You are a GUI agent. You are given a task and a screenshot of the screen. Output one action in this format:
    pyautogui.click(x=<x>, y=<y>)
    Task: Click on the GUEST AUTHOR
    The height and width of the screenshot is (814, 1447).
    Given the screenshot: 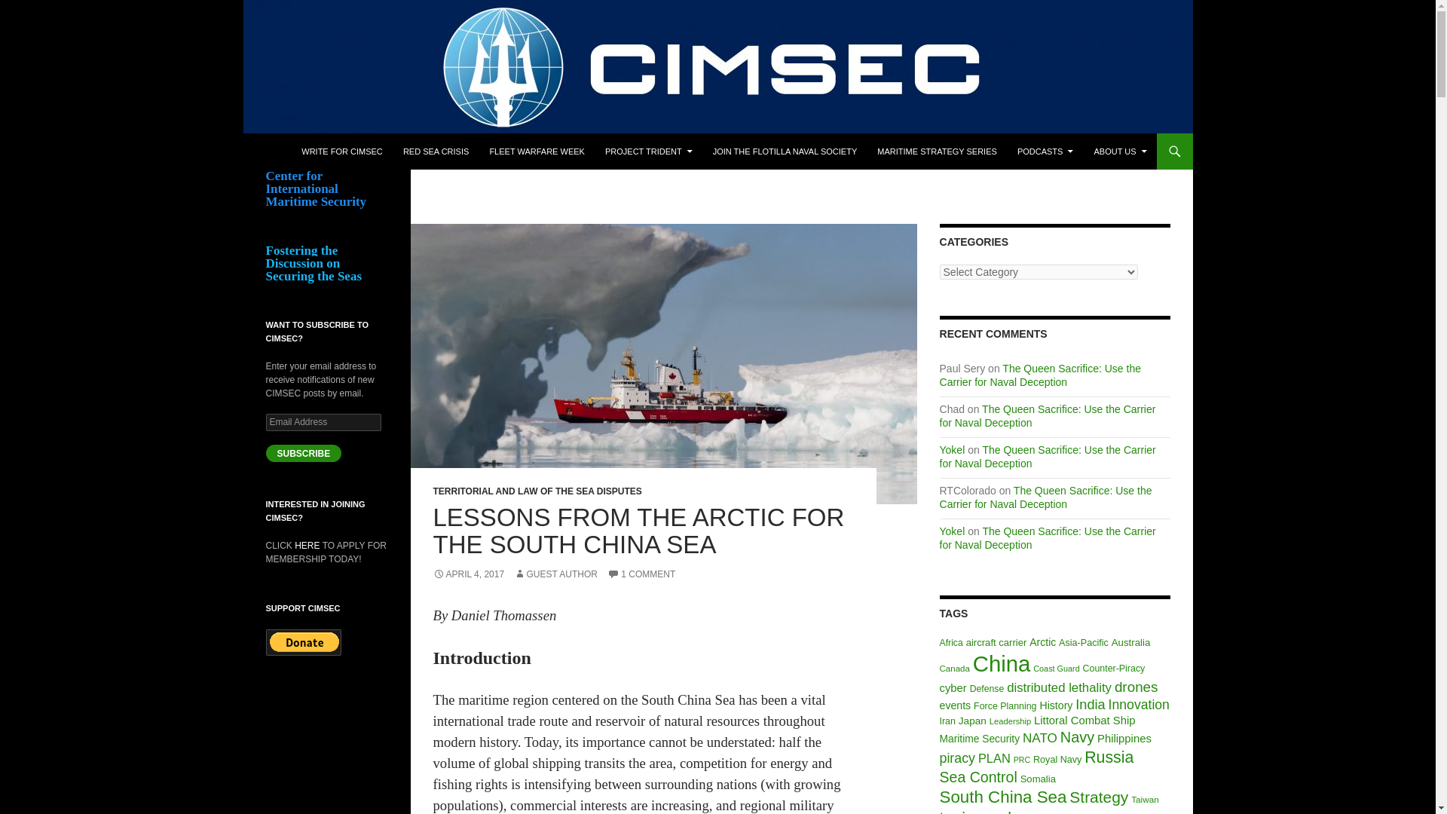 What is the action you would take?
    pyautogui.click(x=555, y=574)
    